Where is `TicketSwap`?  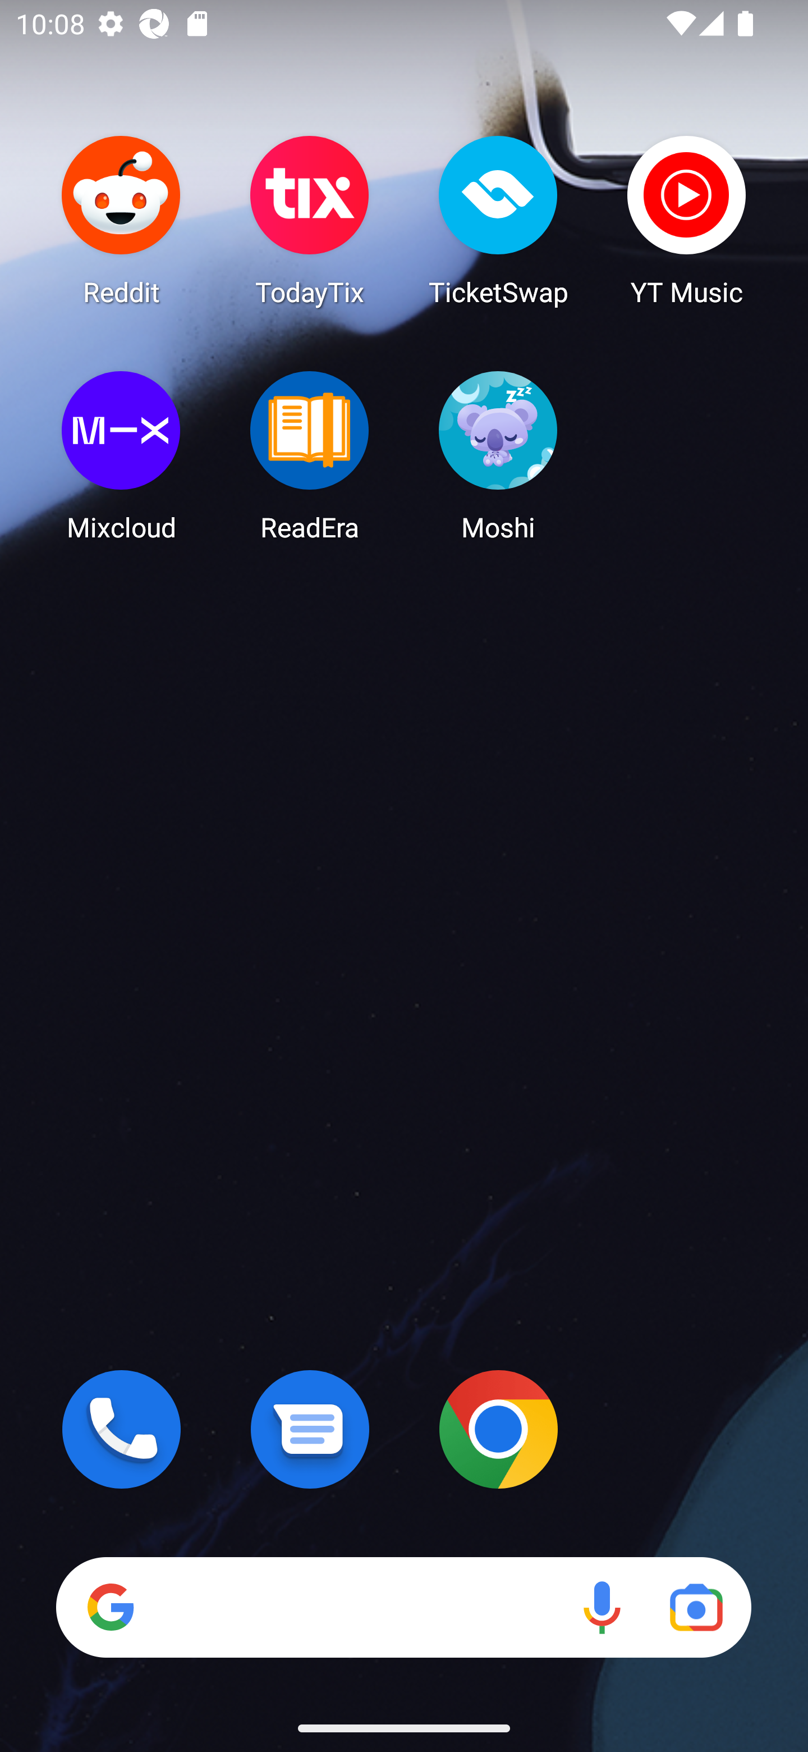
TicketSwap is located at coordinates (498, 220).